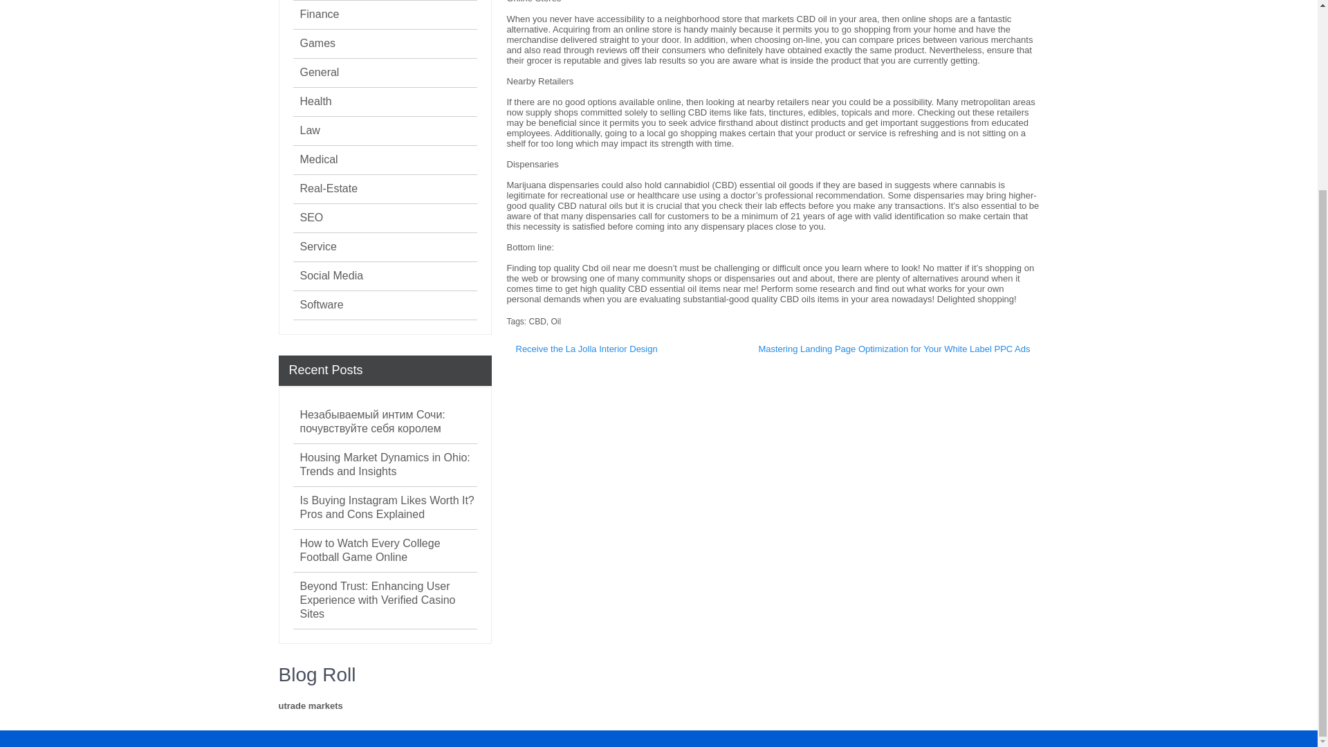 This screenshot has height=747, width=1328. I want to click on Finance, so click(320, 14).